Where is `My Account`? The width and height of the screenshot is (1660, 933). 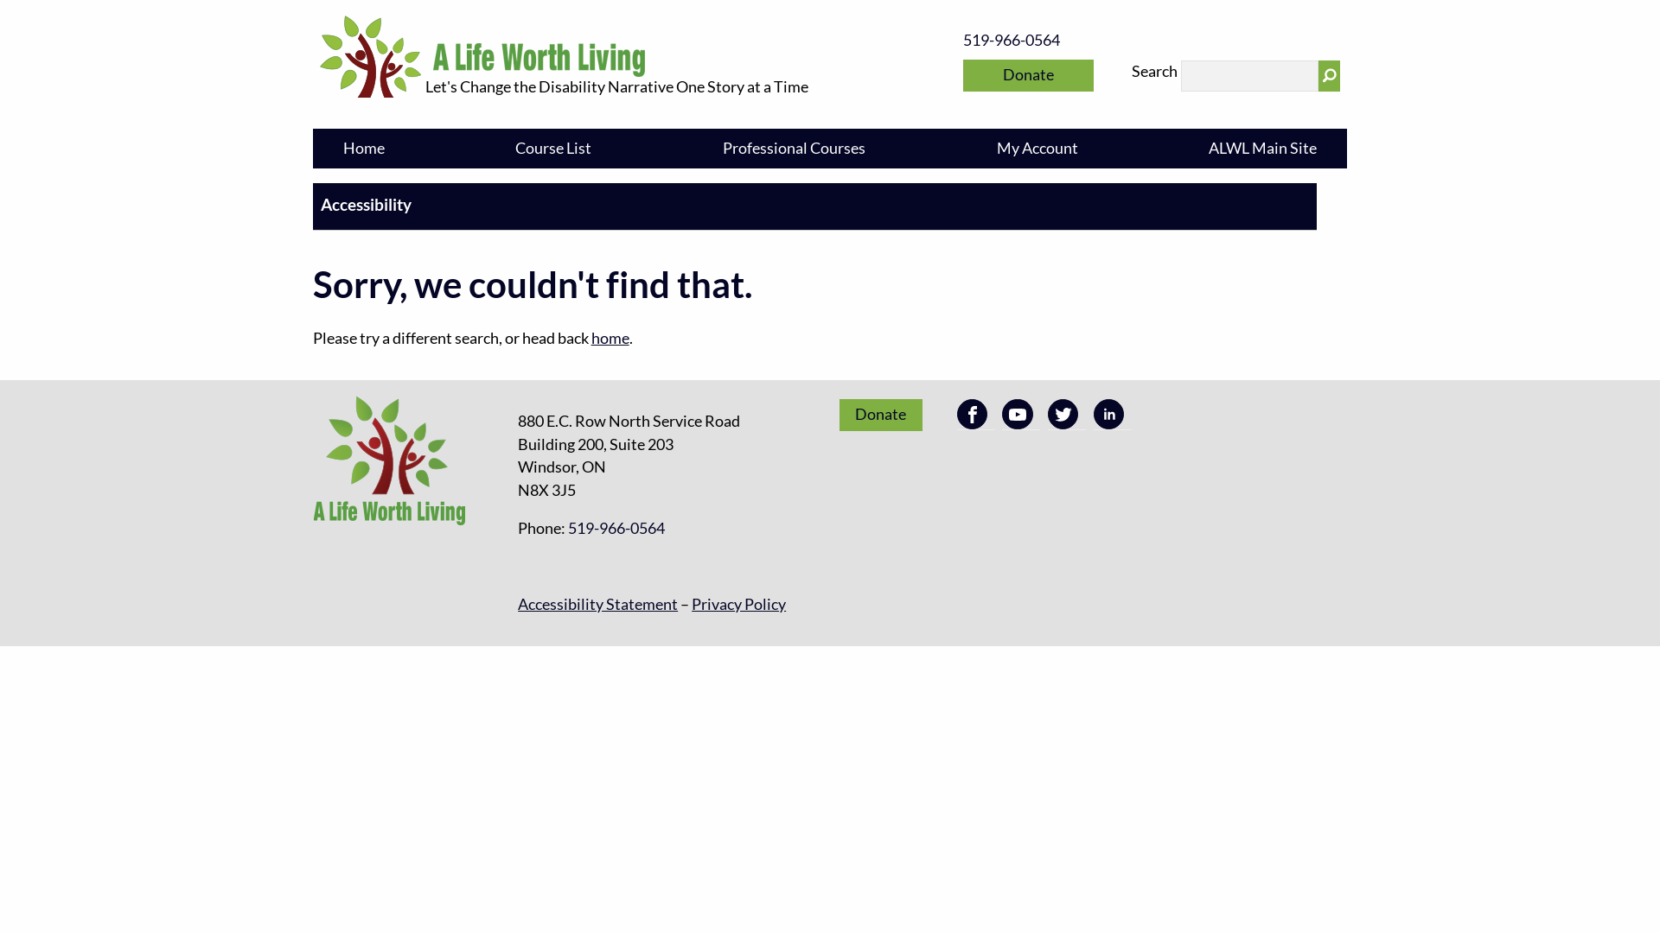 My Account is located at coordinates (1037, 149).